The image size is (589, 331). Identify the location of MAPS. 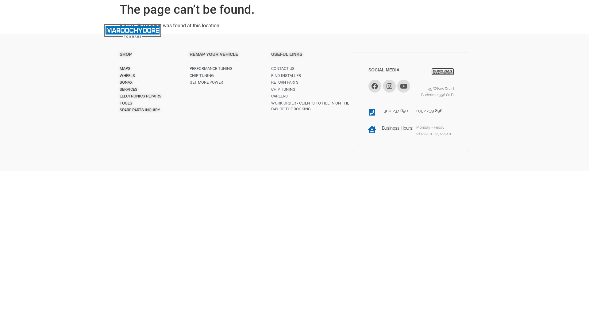
(155, 69).